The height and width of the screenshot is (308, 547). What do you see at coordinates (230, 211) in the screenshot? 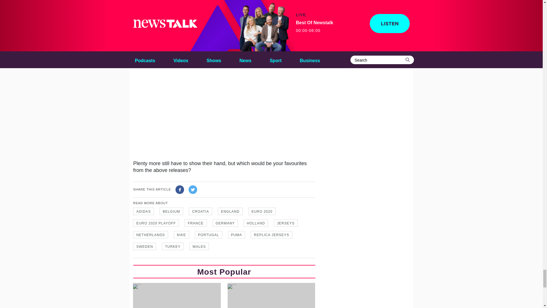
I see `ENGLAND` at bounding box center [230, 211].